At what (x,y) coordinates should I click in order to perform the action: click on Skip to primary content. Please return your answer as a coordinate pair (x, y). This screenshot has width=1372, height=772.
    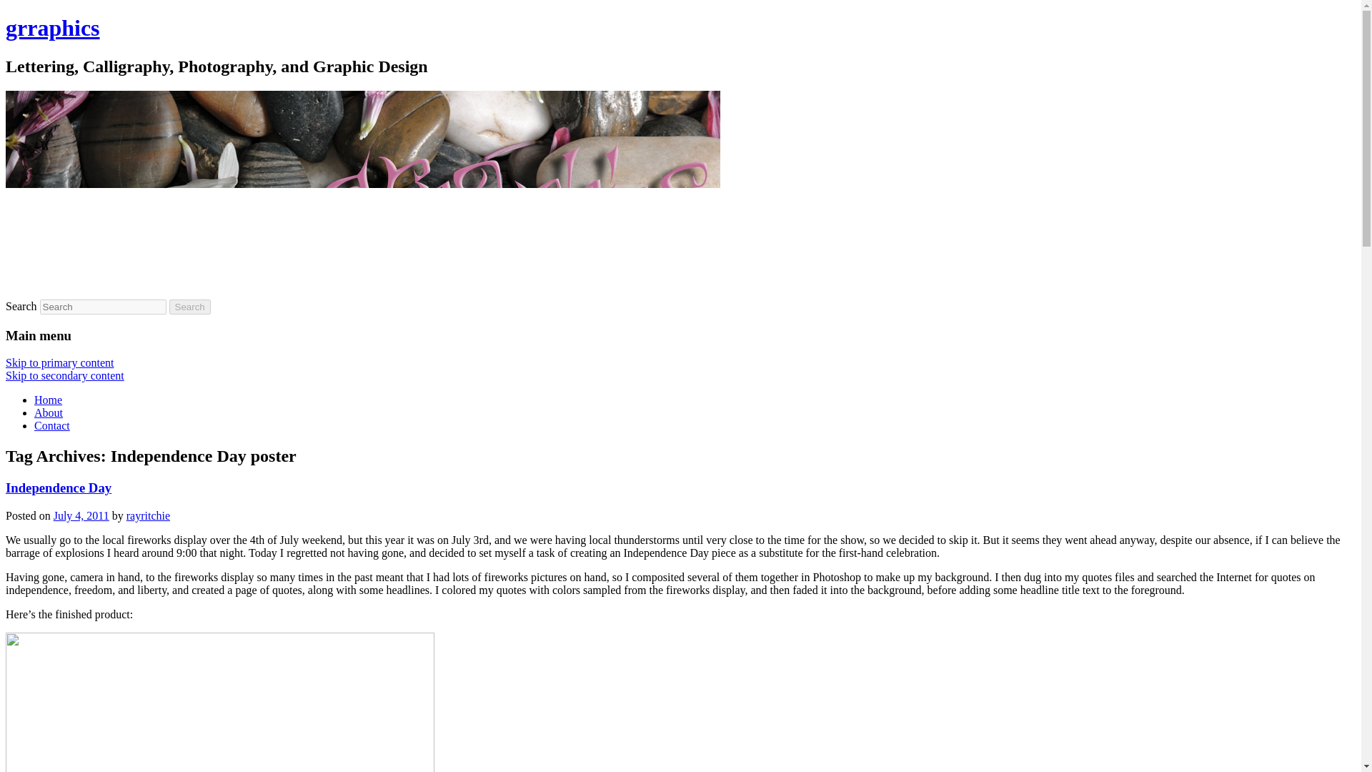
    Looking at the image, I should click on (59, 362).